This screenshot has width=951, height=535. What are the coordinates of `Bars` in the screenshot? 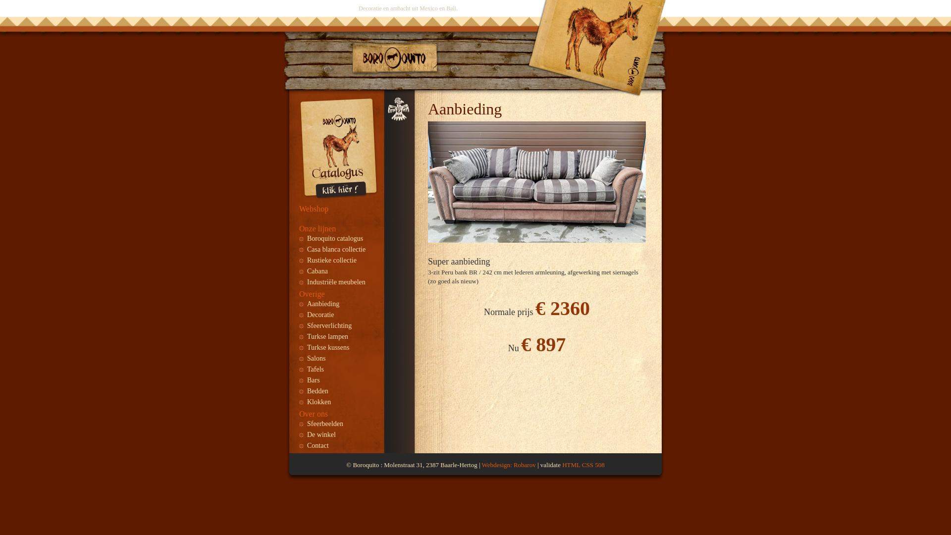 It's located at (339, 380).